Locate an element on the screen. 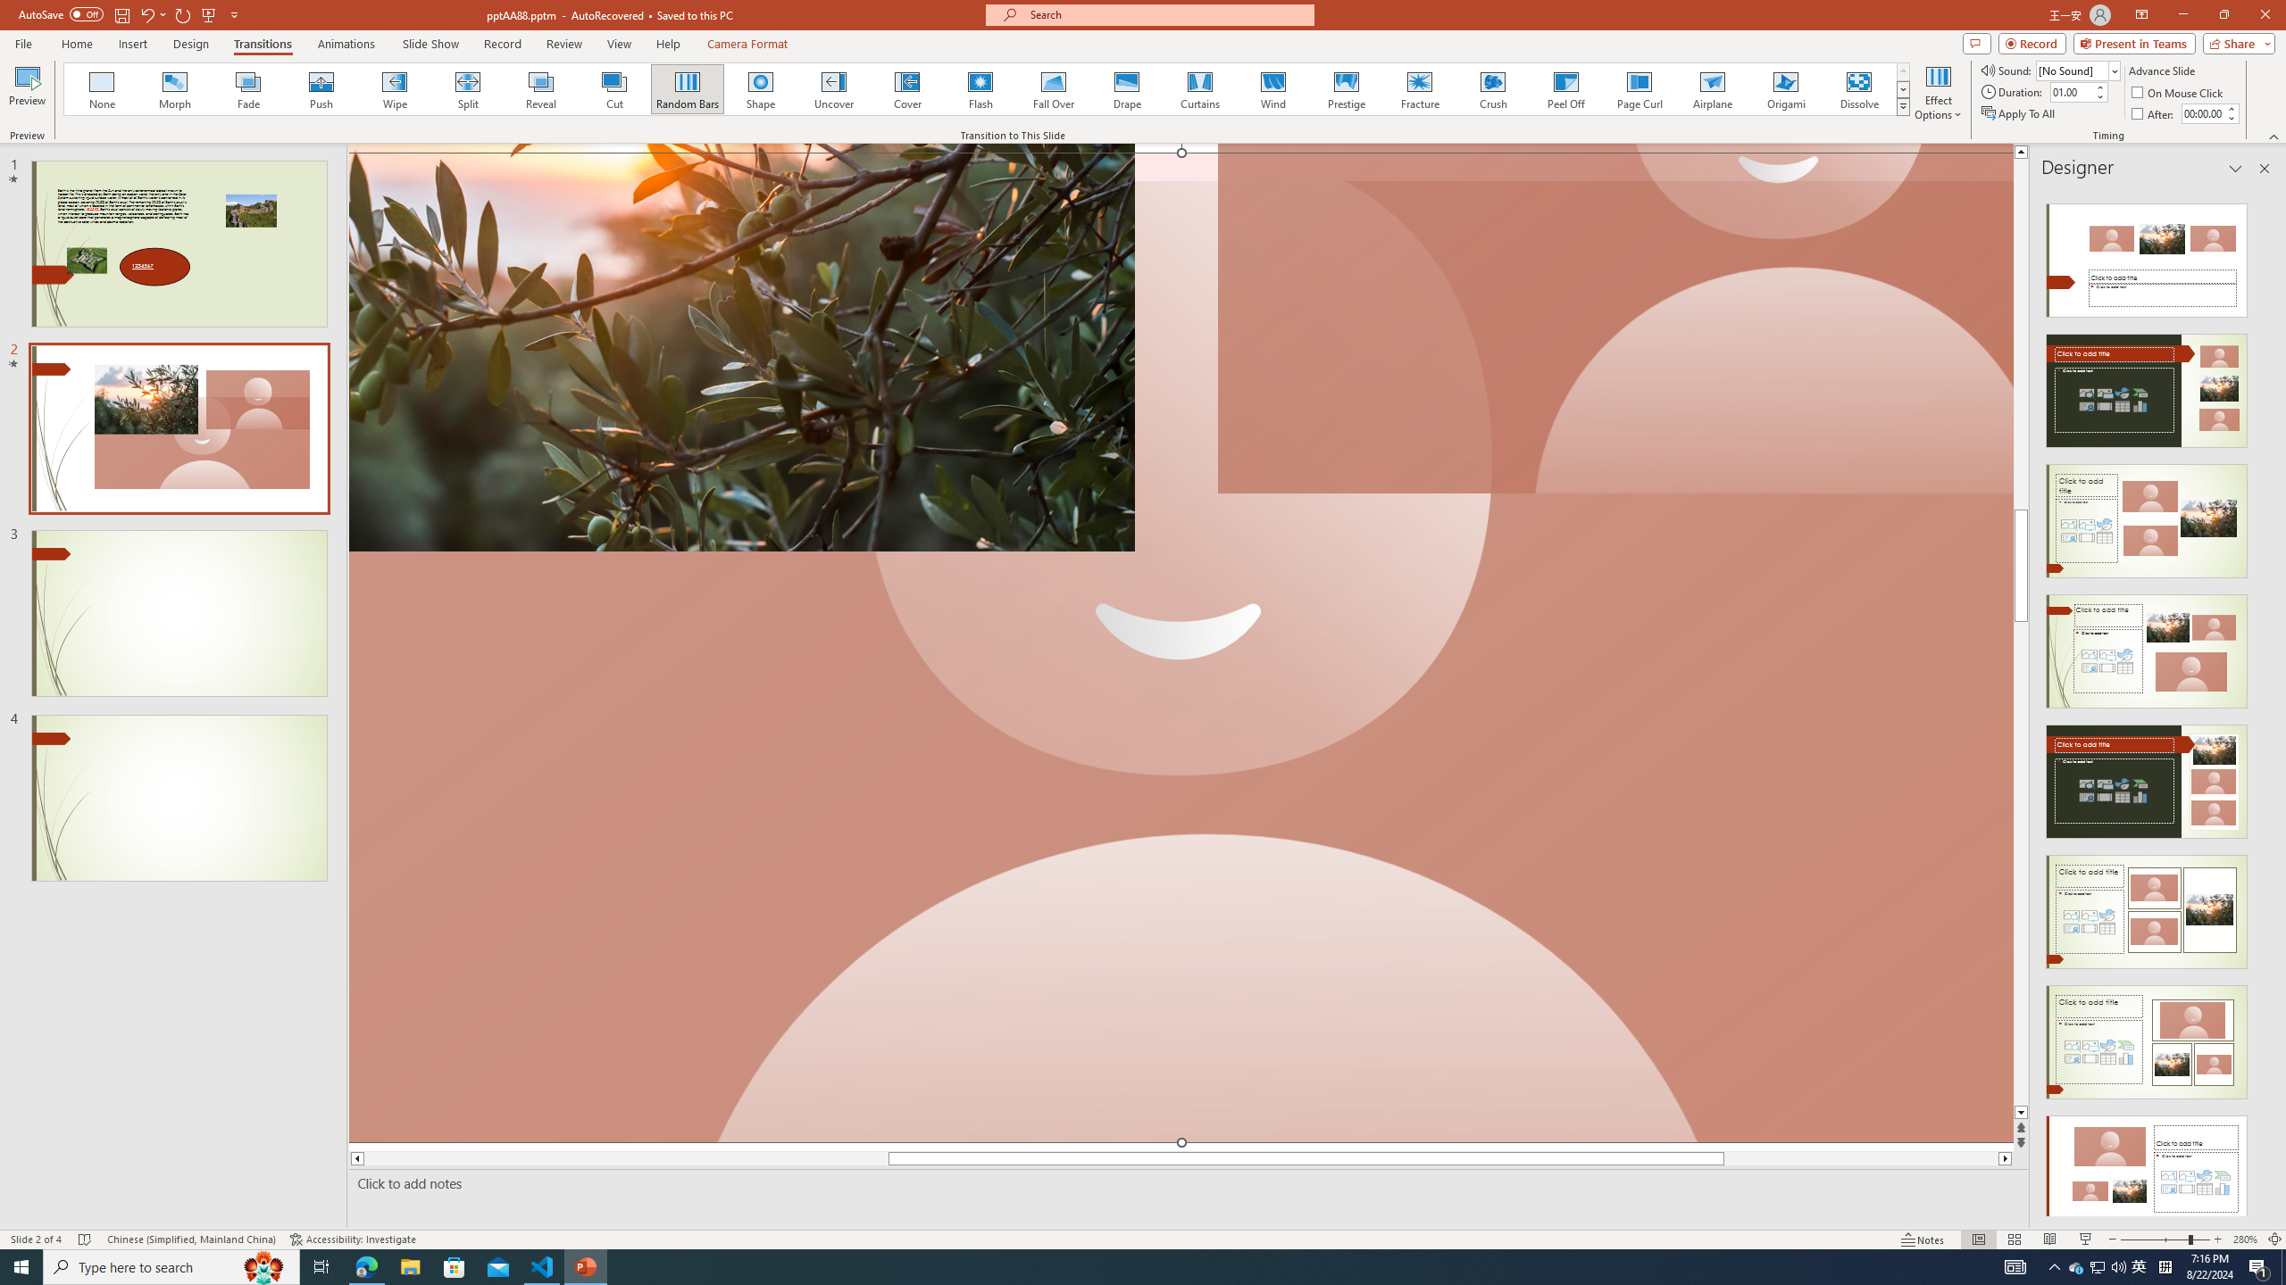  Camera 13, No camera detected. is located at coordinates (1181, 647).